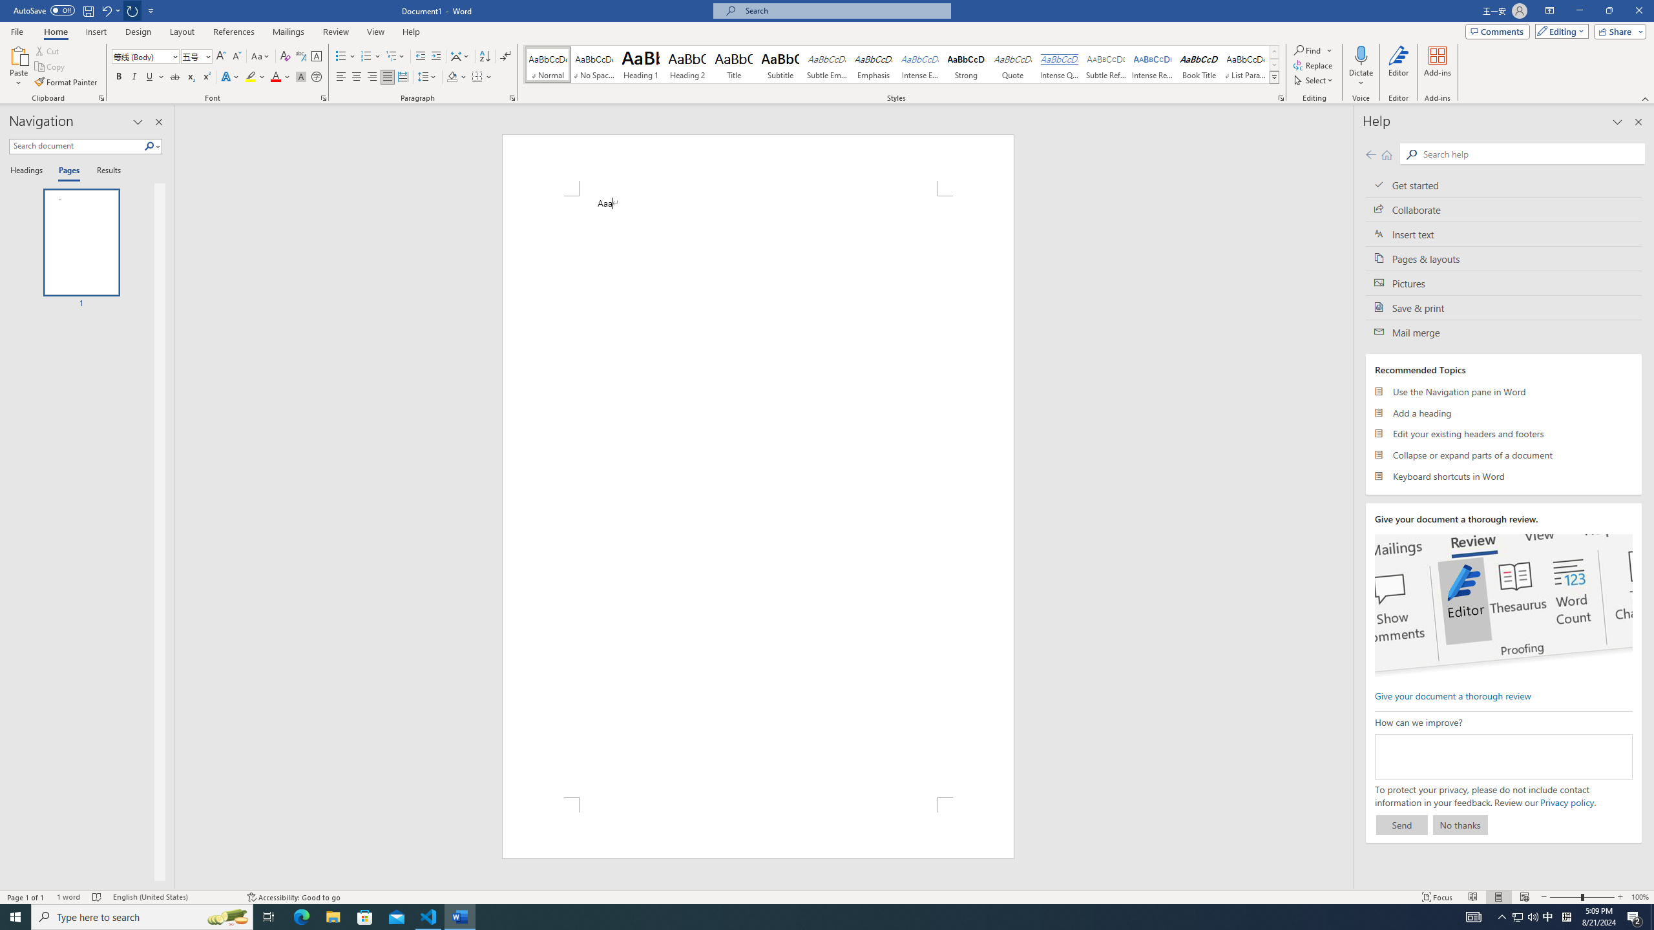 The width and height of the screenshot is (1654, 930). Describe the element at coordinates (97, 897) in the screenshot. I see `Spelling and Grammar Check No Errors` at that location.